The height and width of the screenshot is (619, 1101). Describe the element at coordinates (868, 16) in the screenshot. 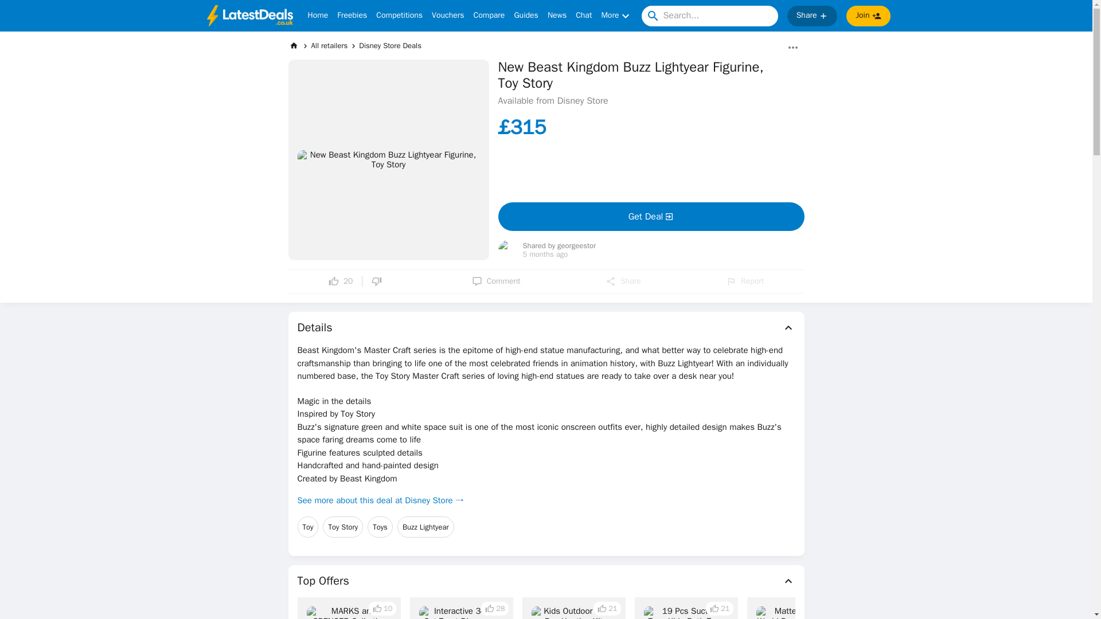

I see `Join` at that location.